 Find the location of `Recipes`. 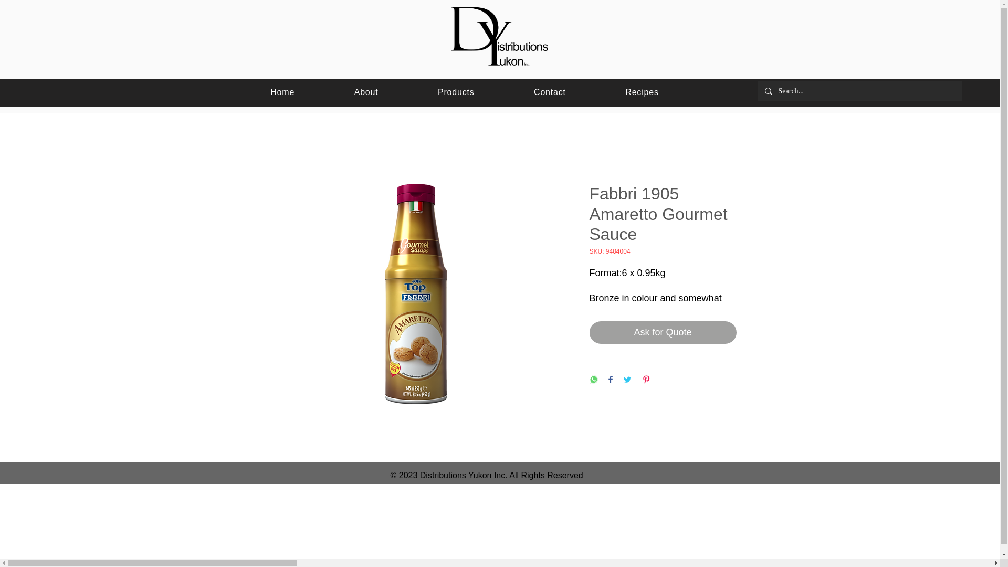

Recipes is located at coordinates (642, 92).